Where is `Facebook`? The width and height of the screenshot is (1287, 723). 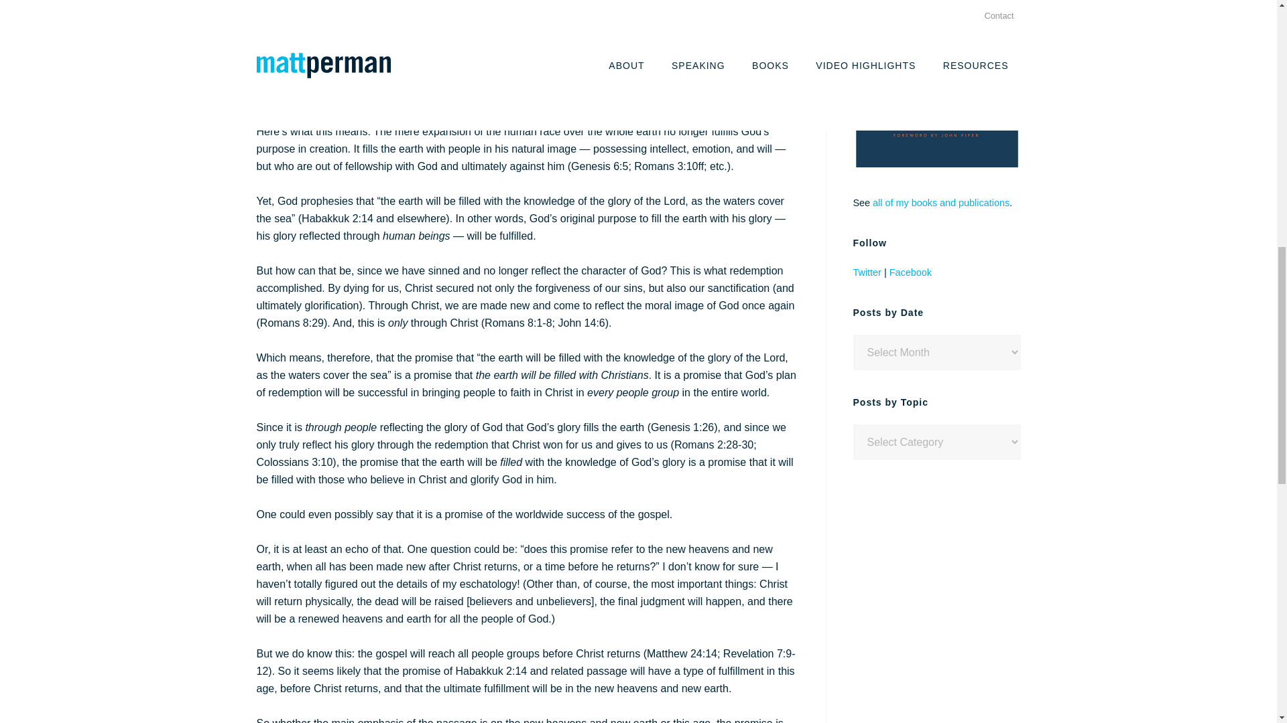 Facebook is located at coordinates (910, 272).